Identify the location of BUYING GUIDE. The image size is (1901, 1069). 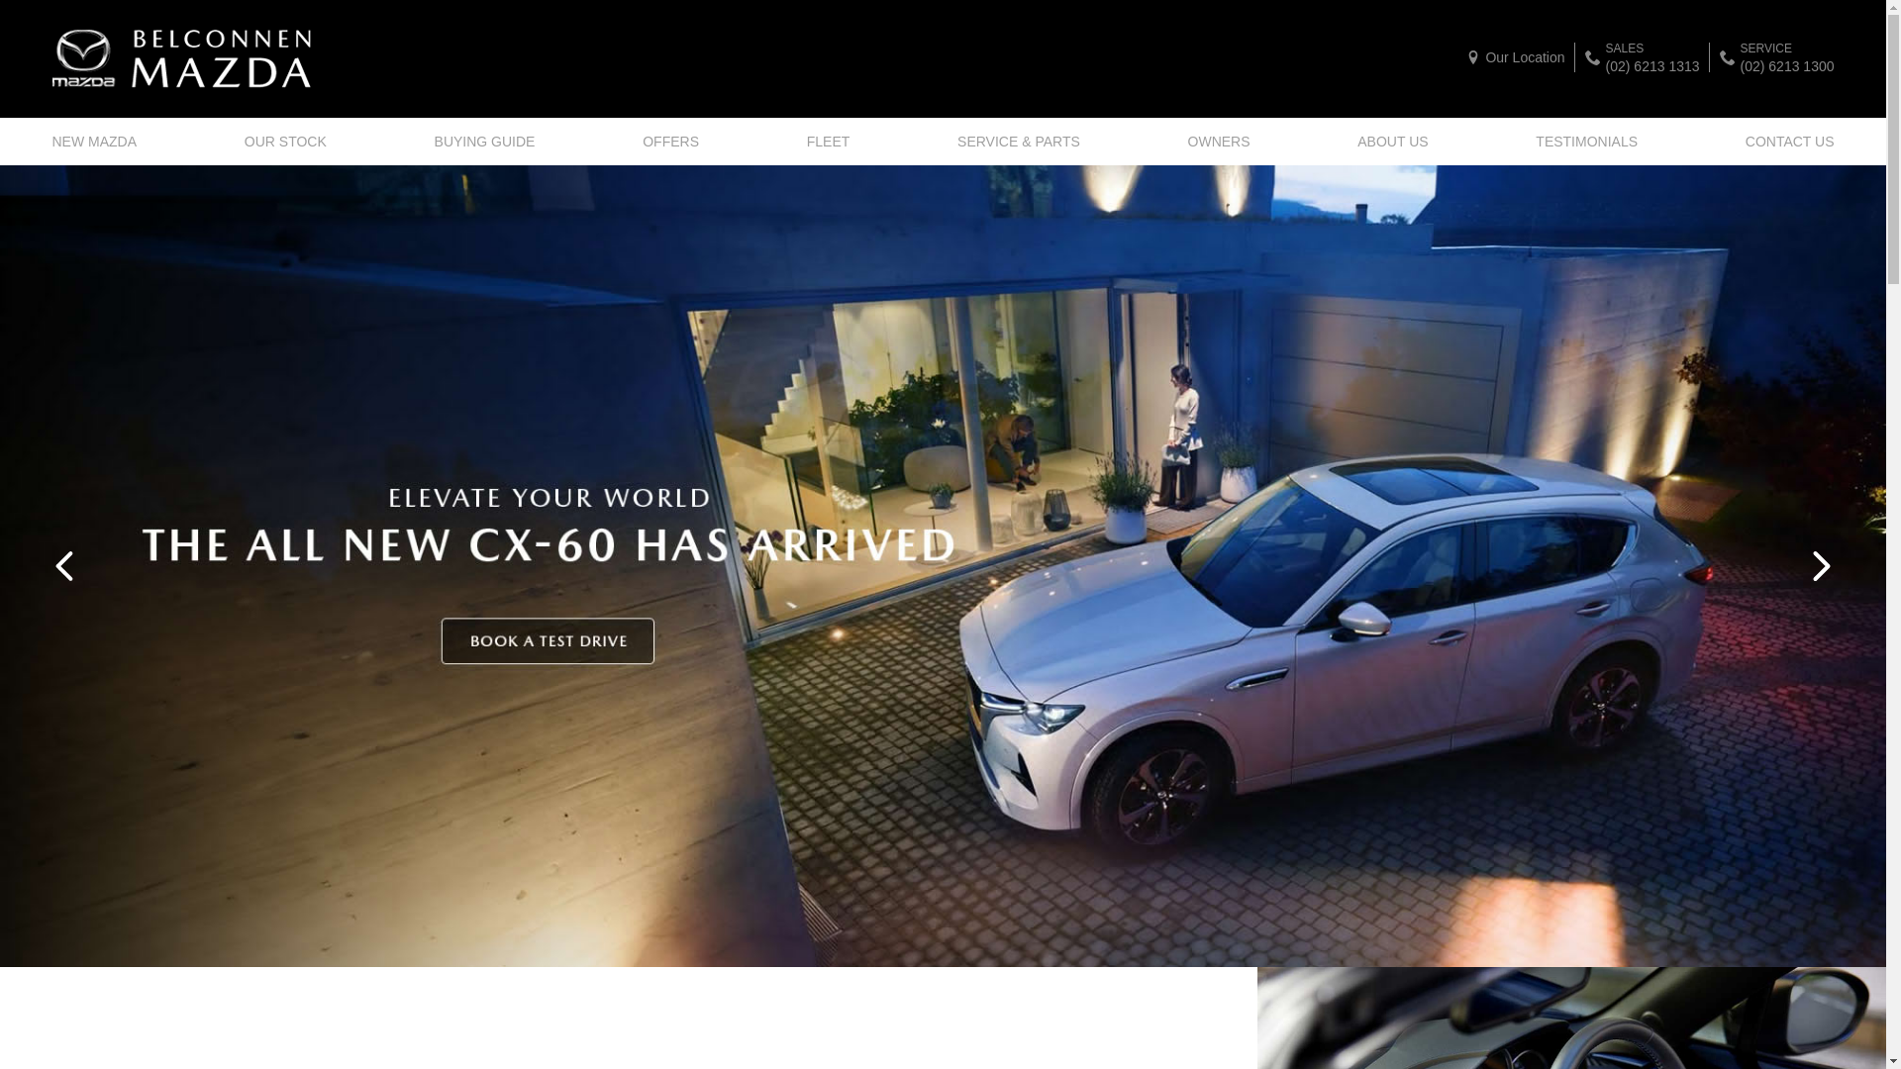
(485, 142).